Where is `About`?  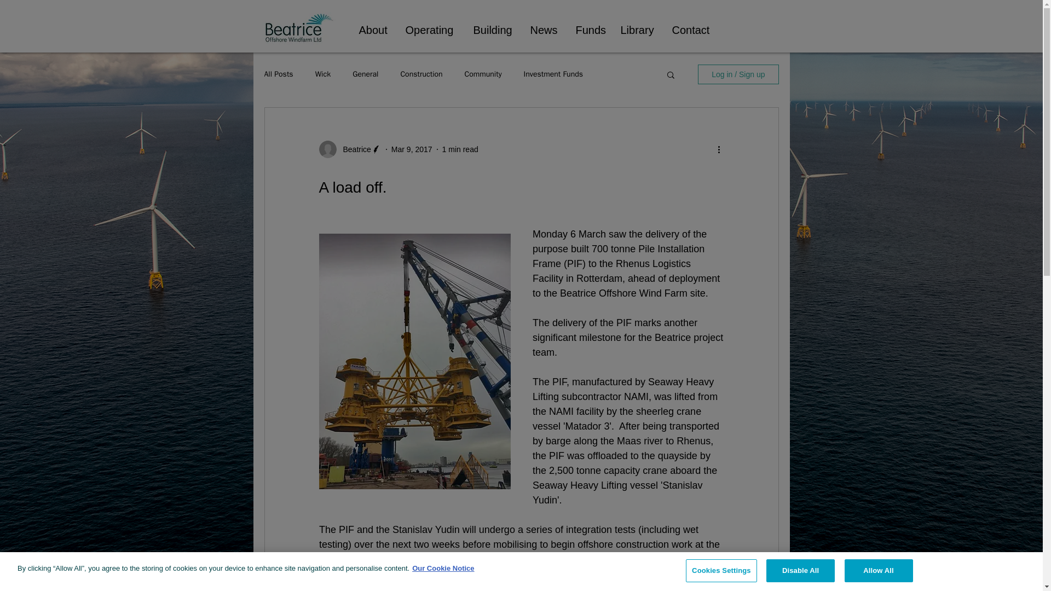
About is located at coordinates (373, 30).